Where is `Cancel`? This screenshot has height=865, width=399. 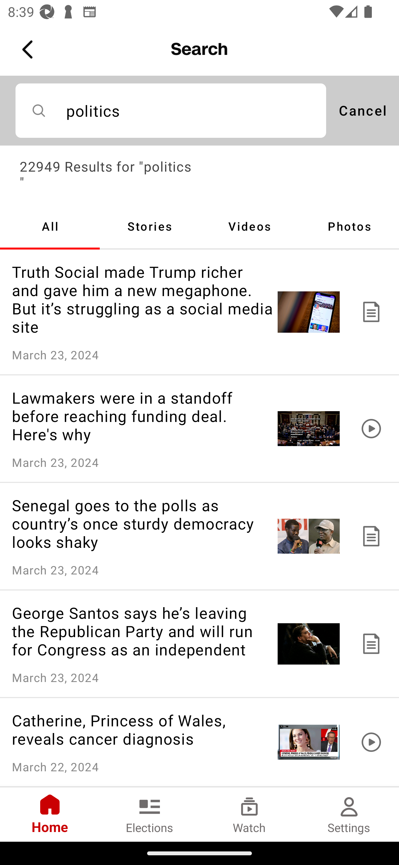 Cancel is located at coordinates (362, 110).